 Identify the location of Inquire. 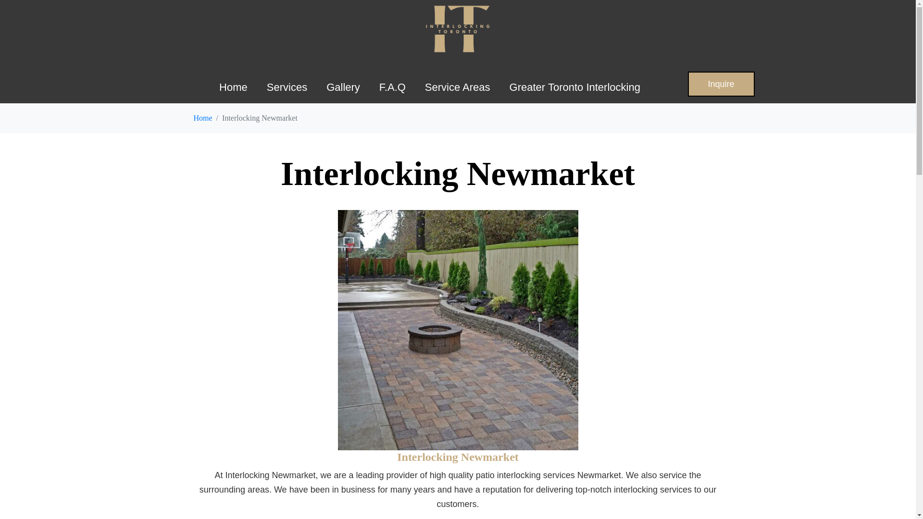
(721, 84).